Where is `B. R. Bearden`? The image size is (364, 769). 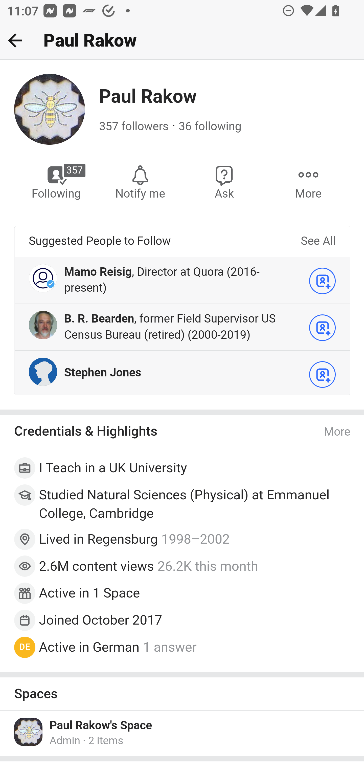
B. R. Bearden is located at coordinates (99, 318).